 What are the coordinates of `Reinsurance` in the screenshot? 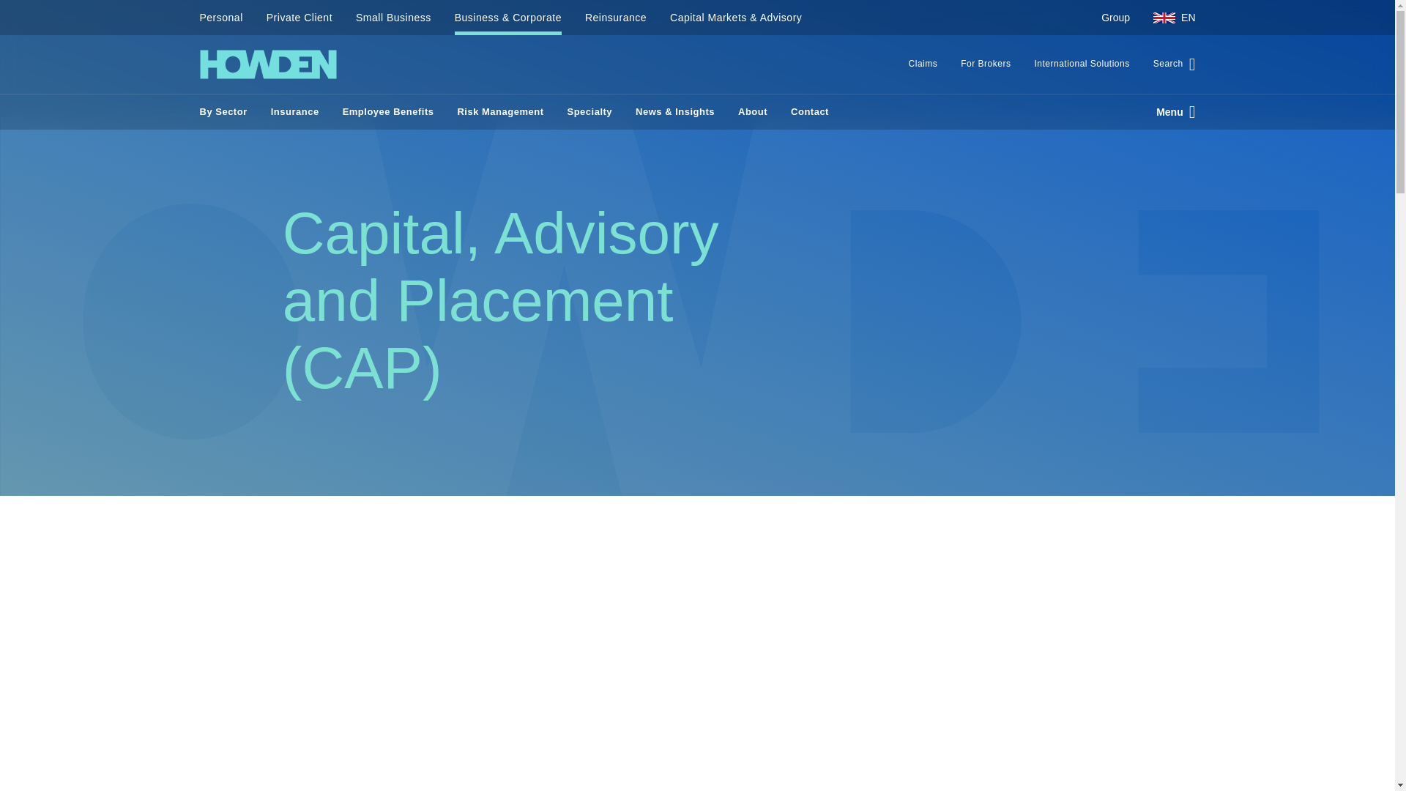 It's located at (615, 18).